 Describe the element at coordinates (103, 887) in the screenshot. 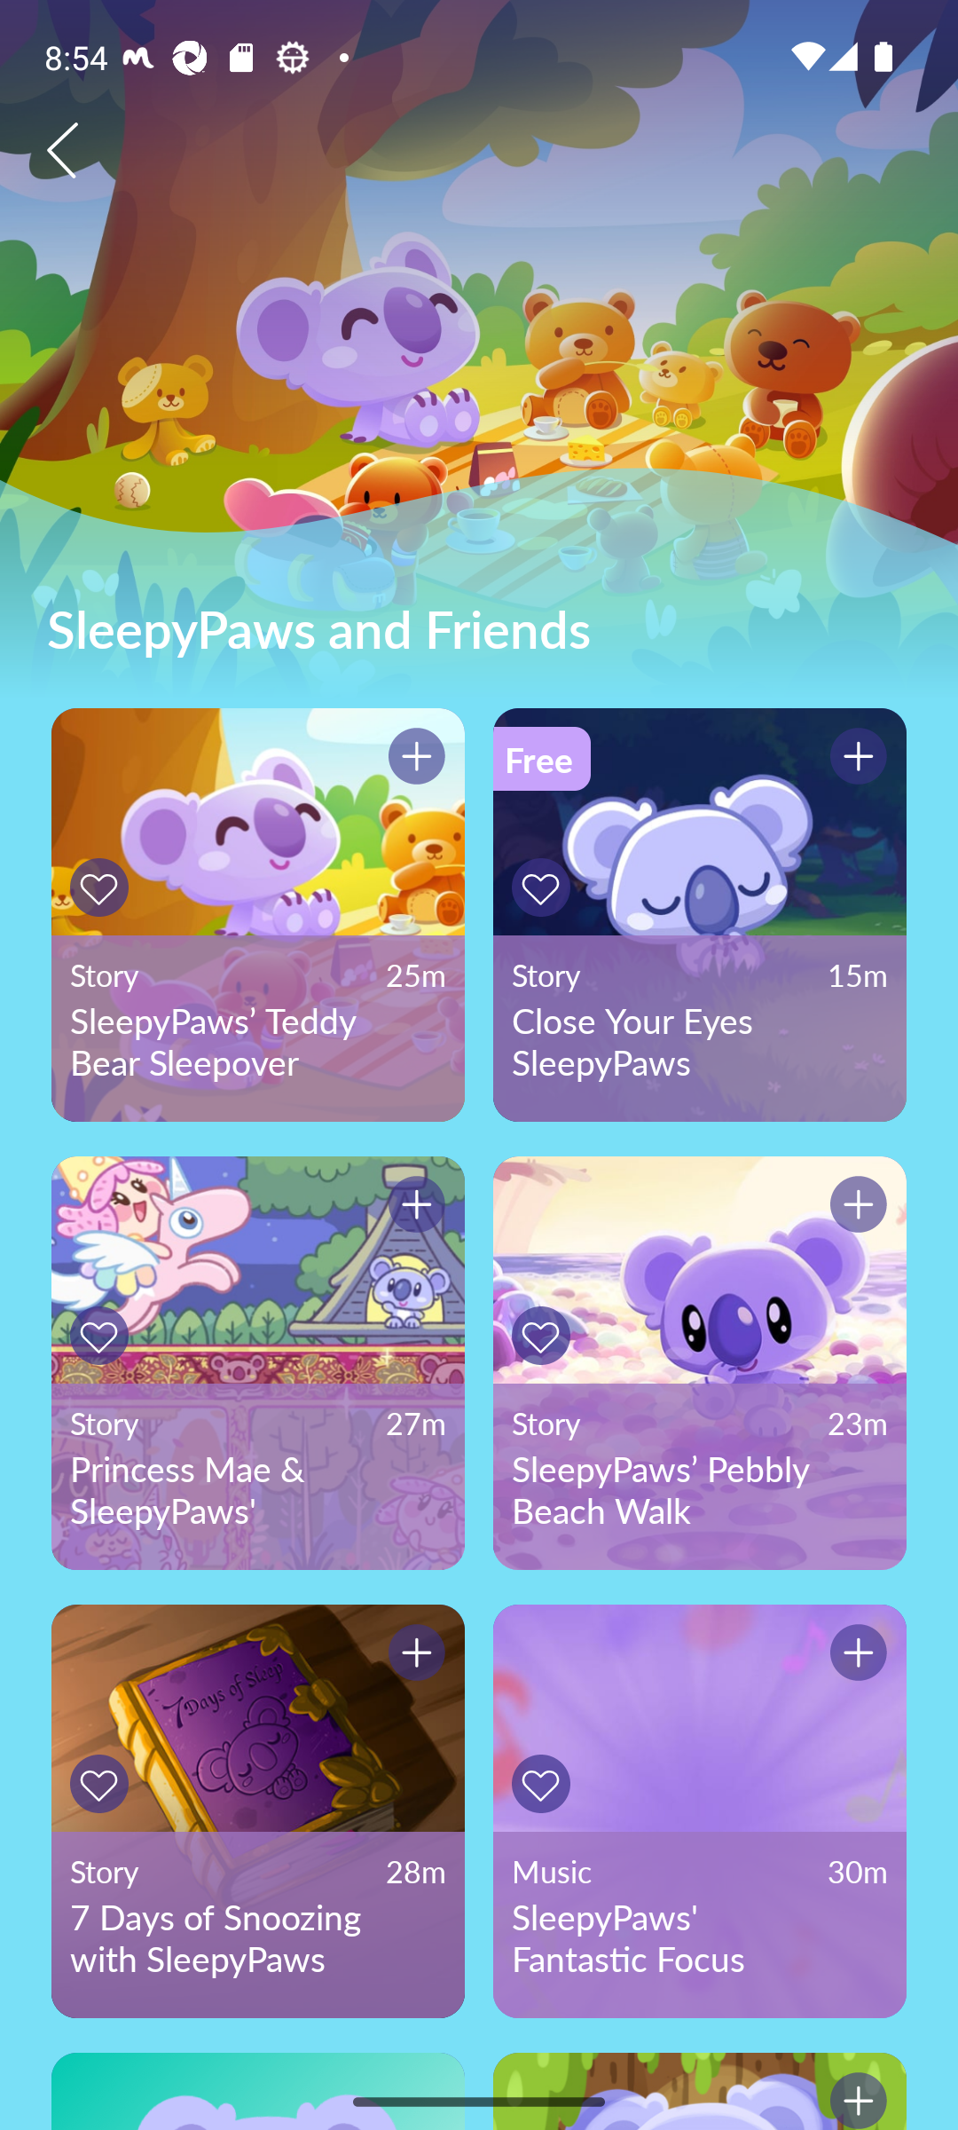

I see `Button` at that location.